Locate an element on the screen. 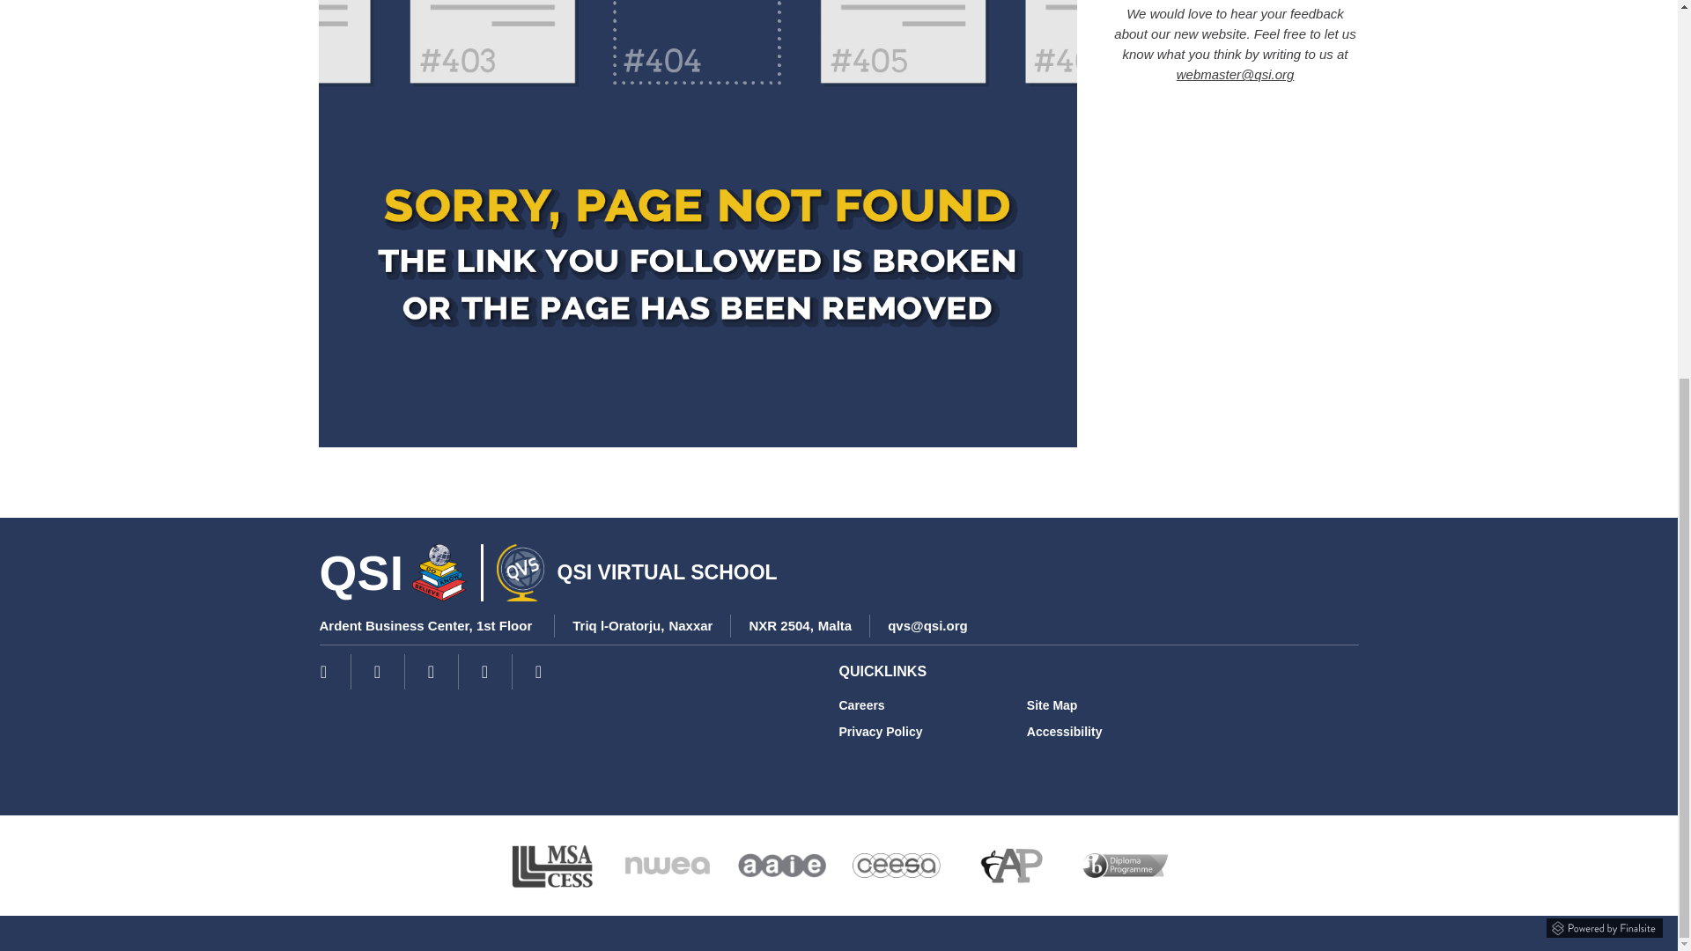 This screenshot has height=951, width=1691. Email is located at coordinates (927, 625).